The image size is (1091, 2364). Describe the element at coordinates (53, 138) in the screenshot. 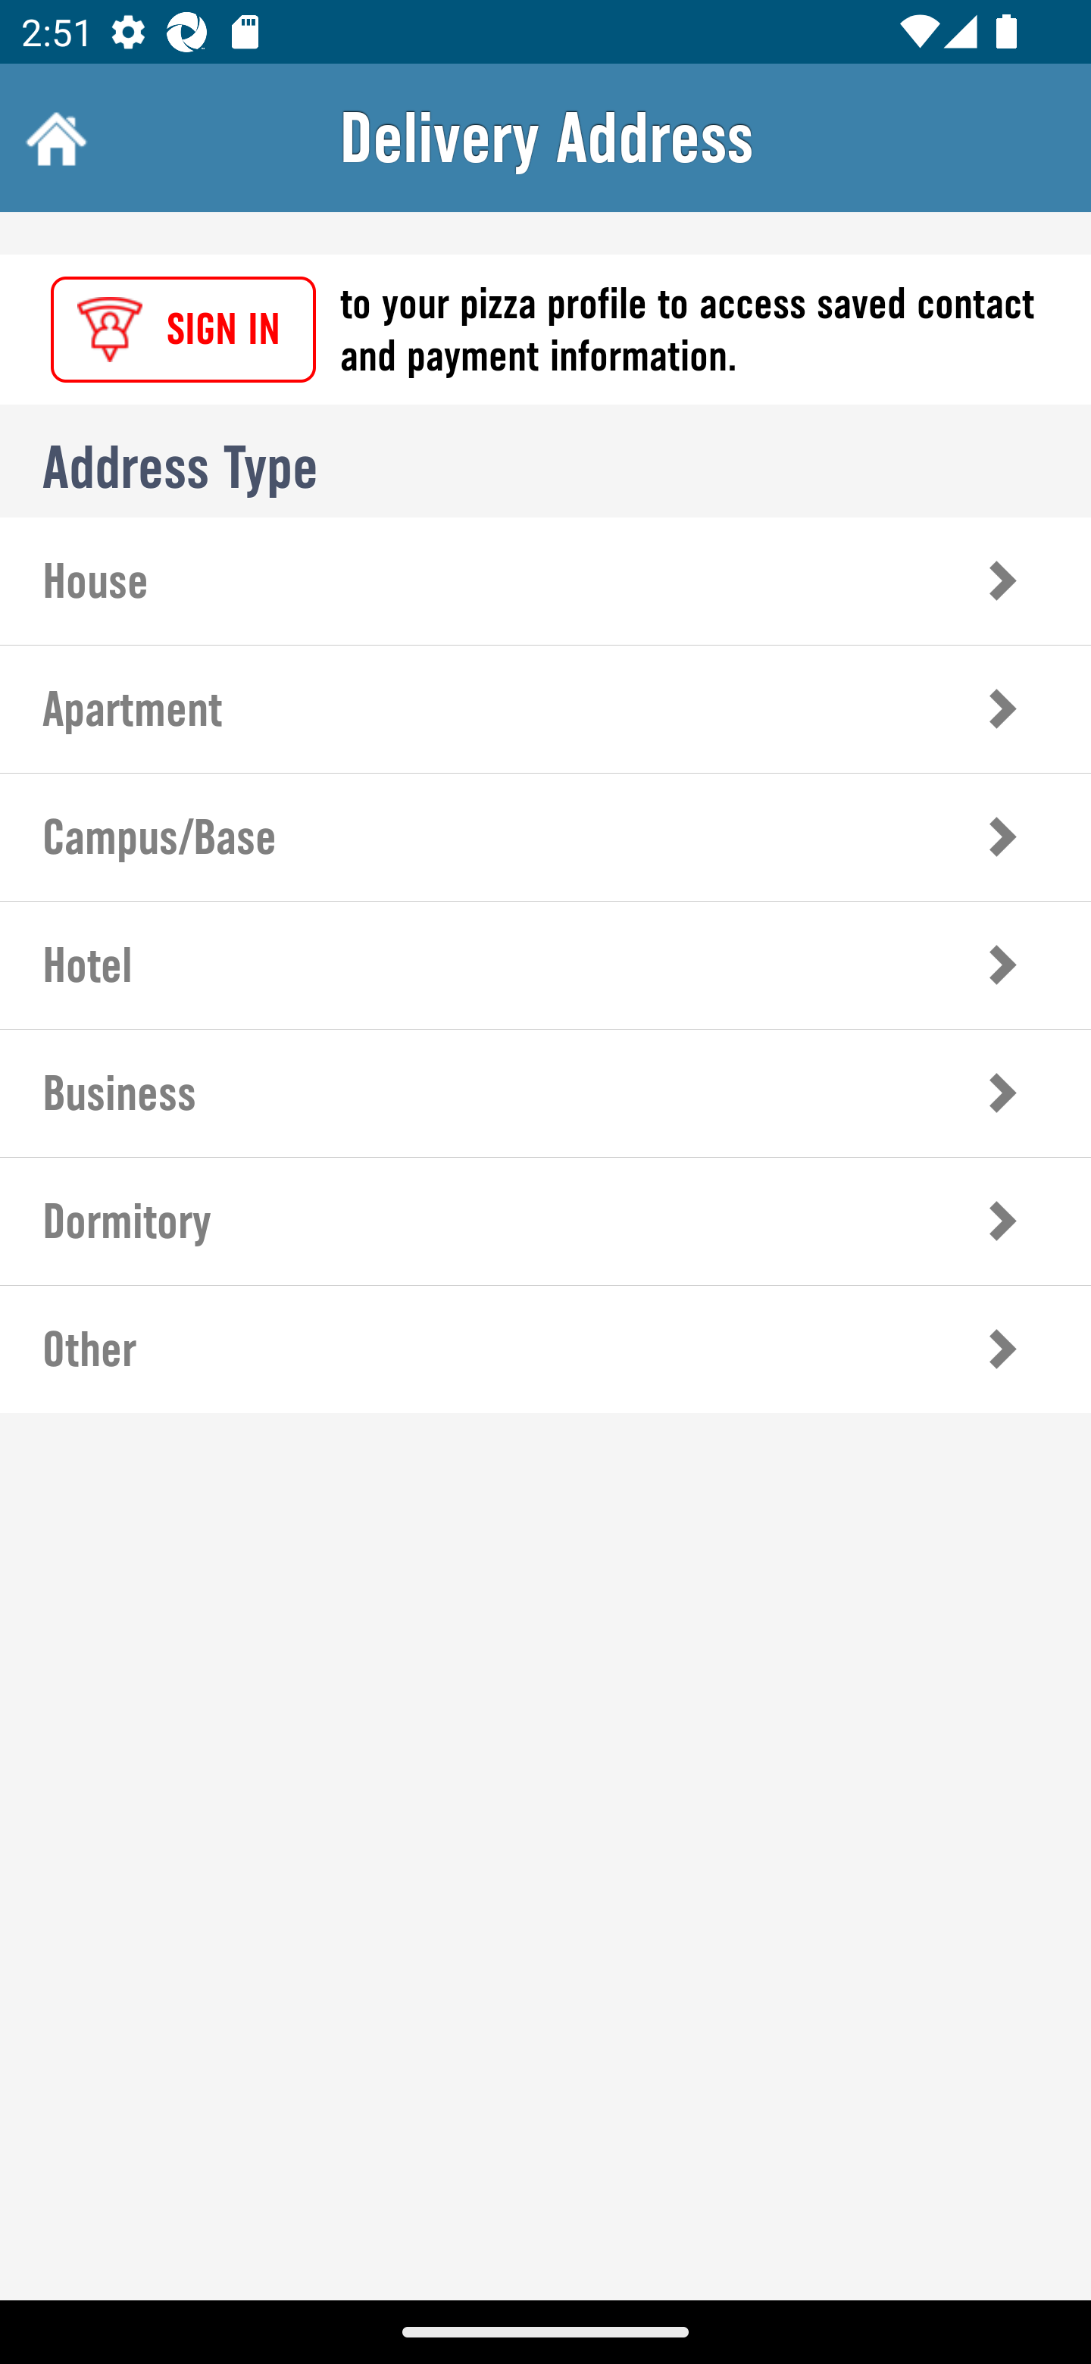

I see `Home` at that location.